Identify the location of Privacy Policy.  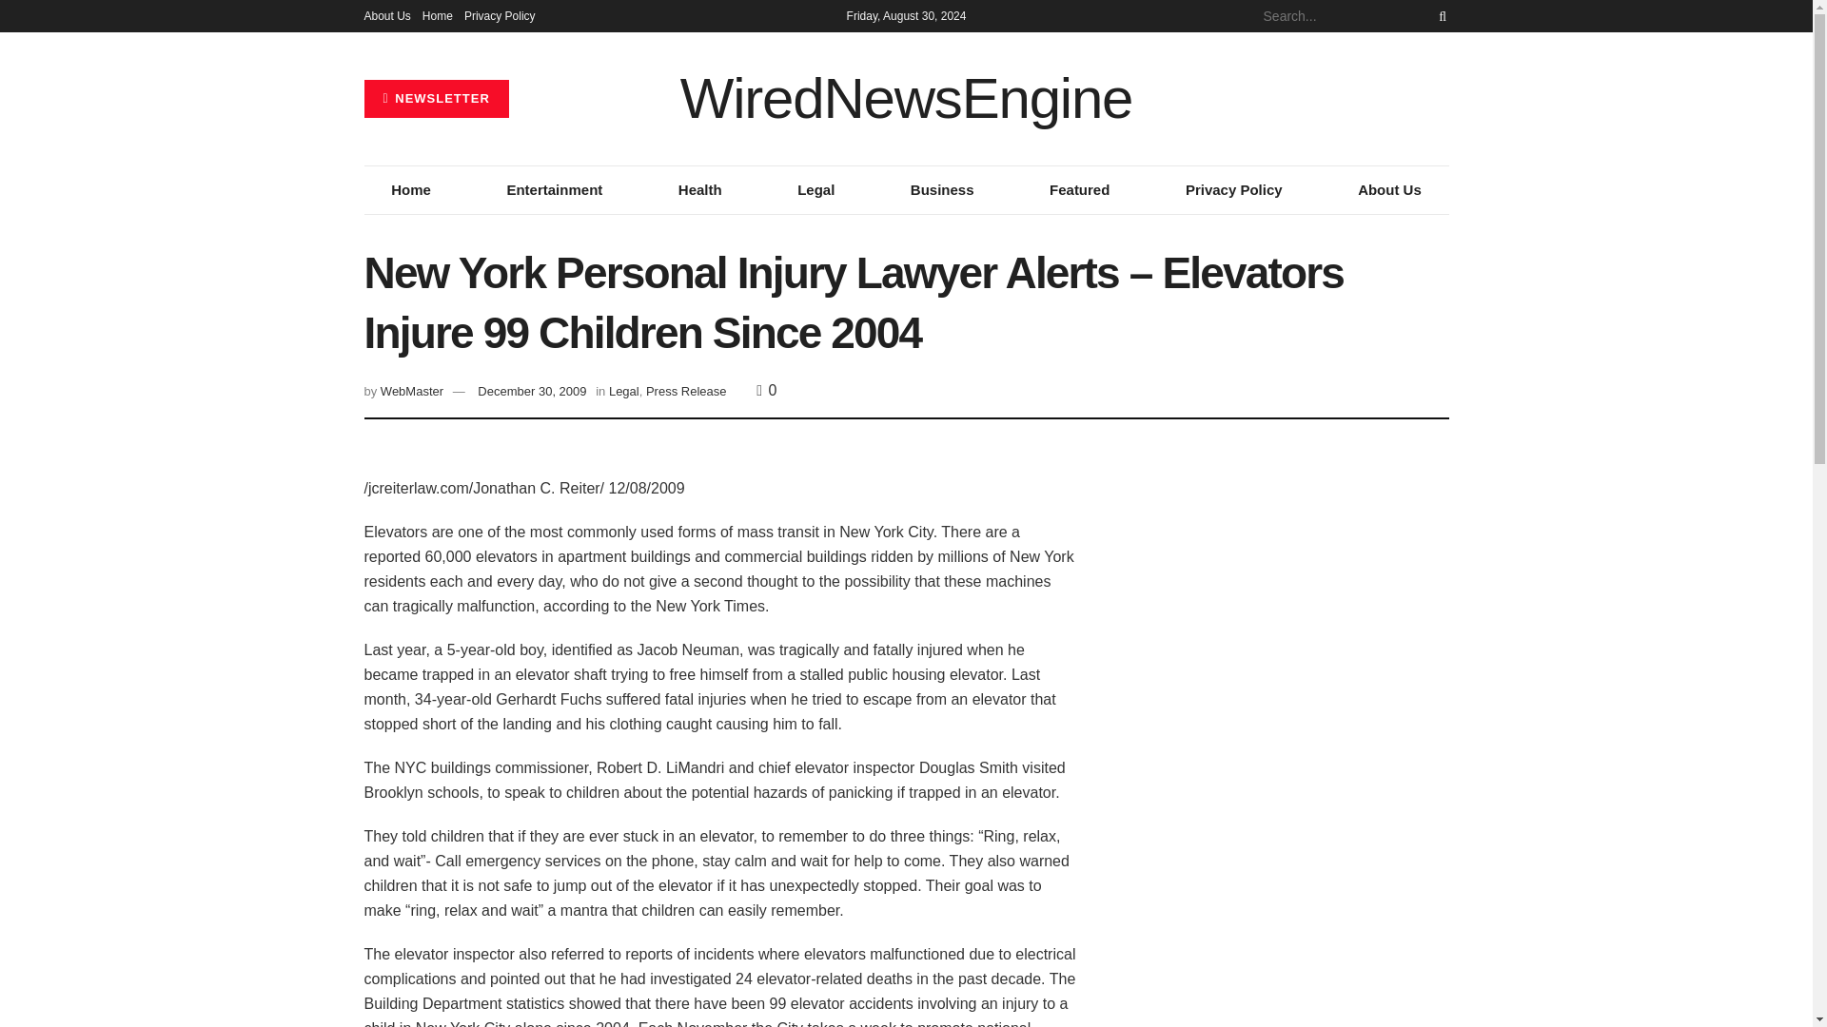
(1233, 189).